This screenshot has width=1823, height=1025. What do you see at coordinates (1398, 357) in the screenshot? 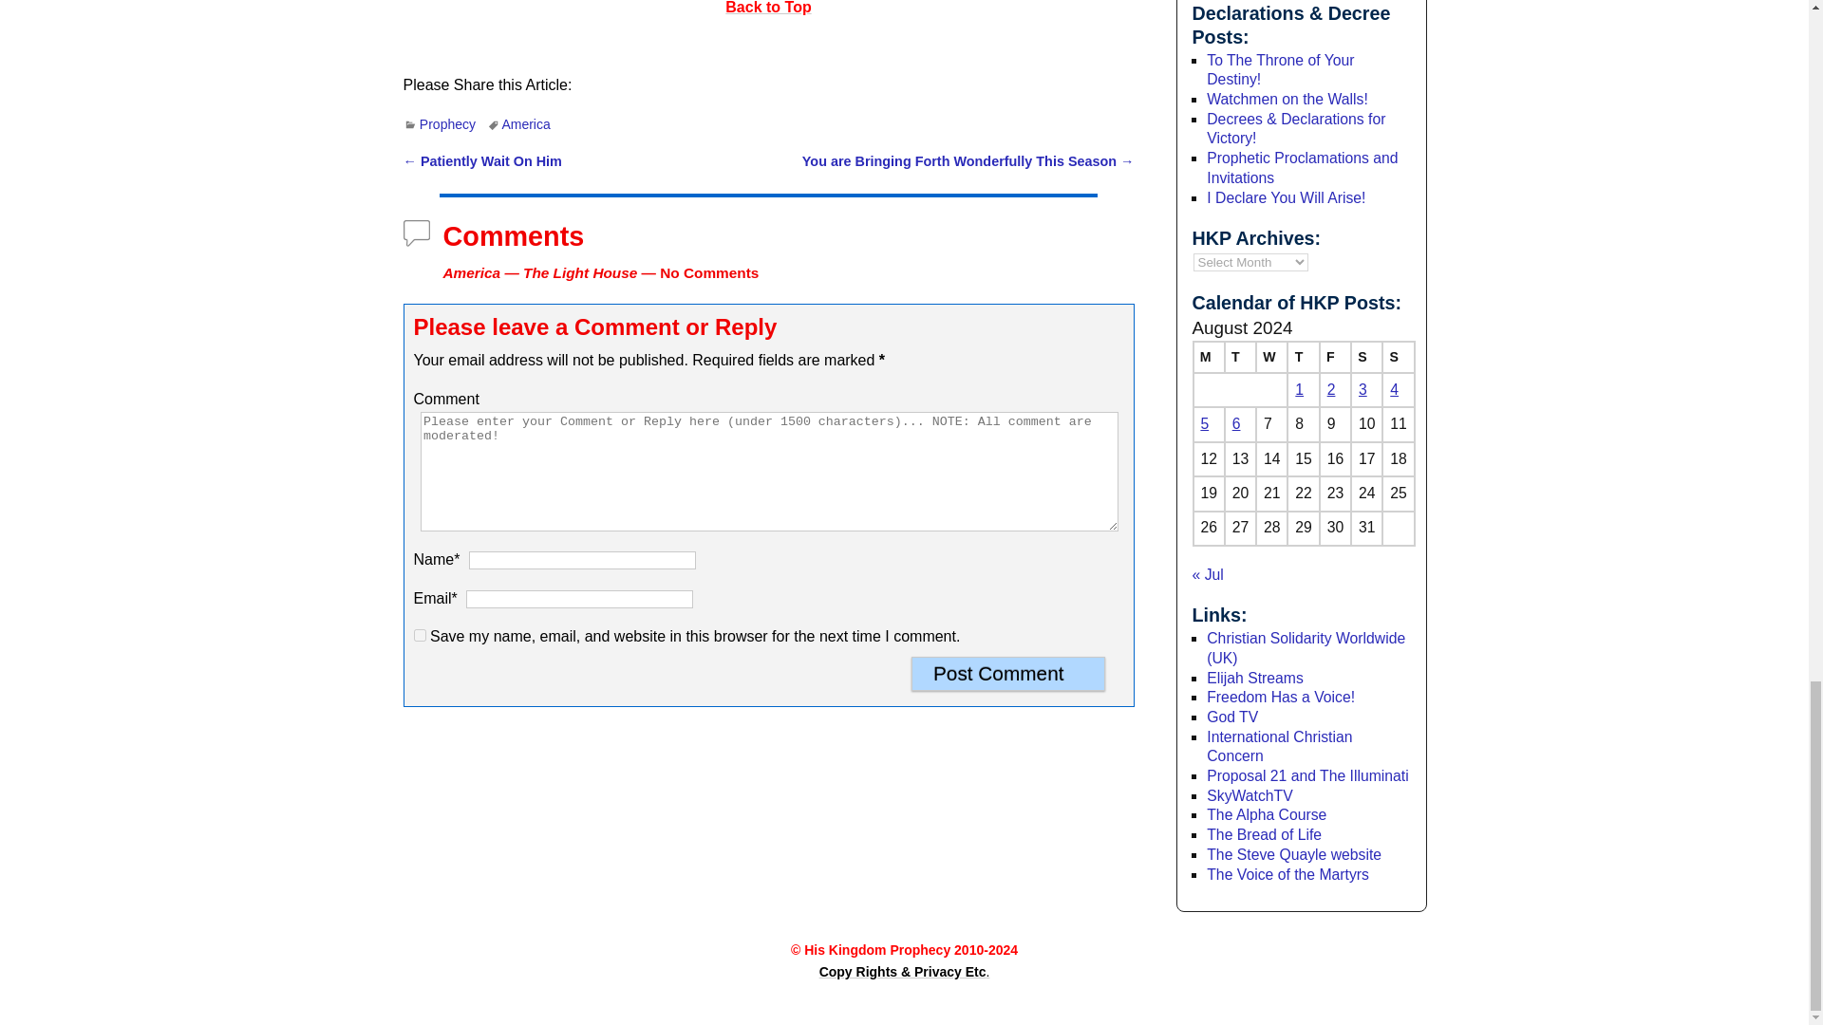
I see `Sunday` at bounding box center [1398, 357].